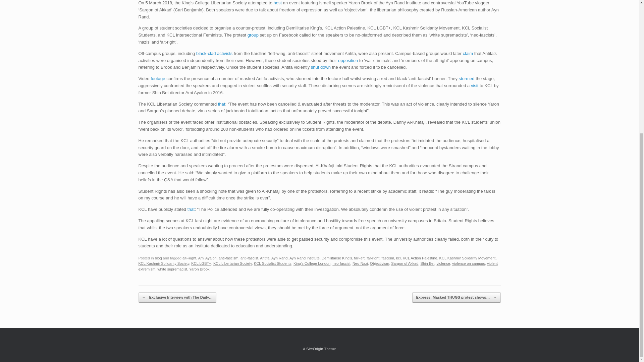 Image resolution: width=644 pixels, height=362 pixels. I want to click on stormed, so click(467, 78).